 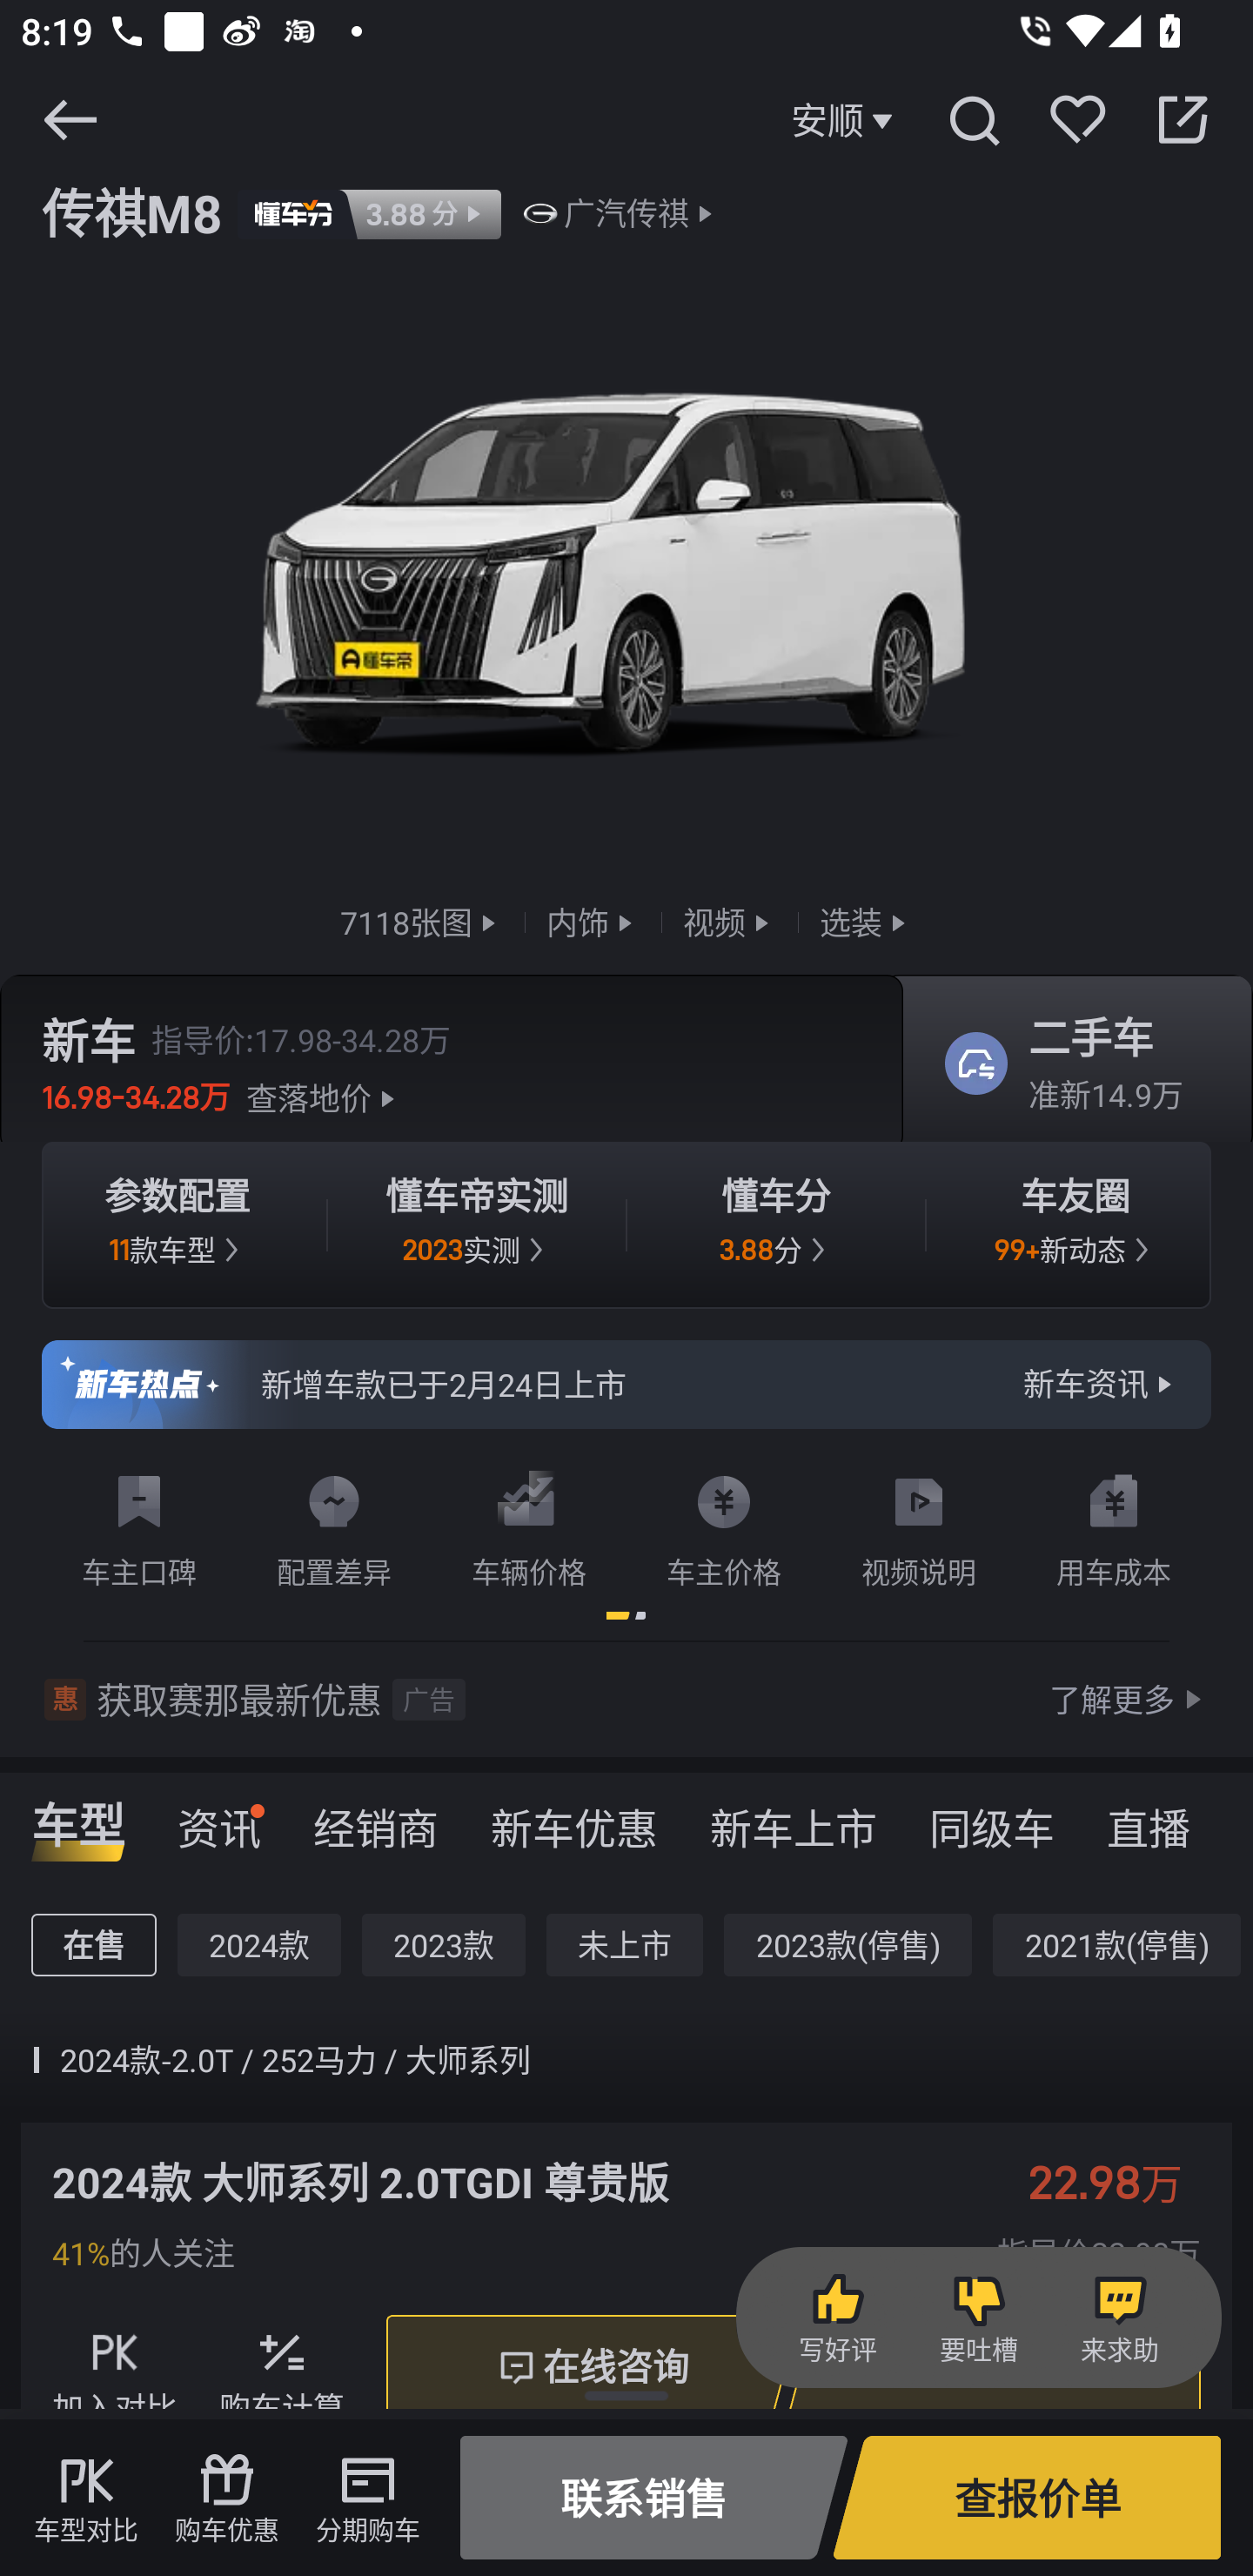 What do you see at coordinates (334, 1526) in the screenshot?
I see `配置差异` at bounding box center [334, 1526].